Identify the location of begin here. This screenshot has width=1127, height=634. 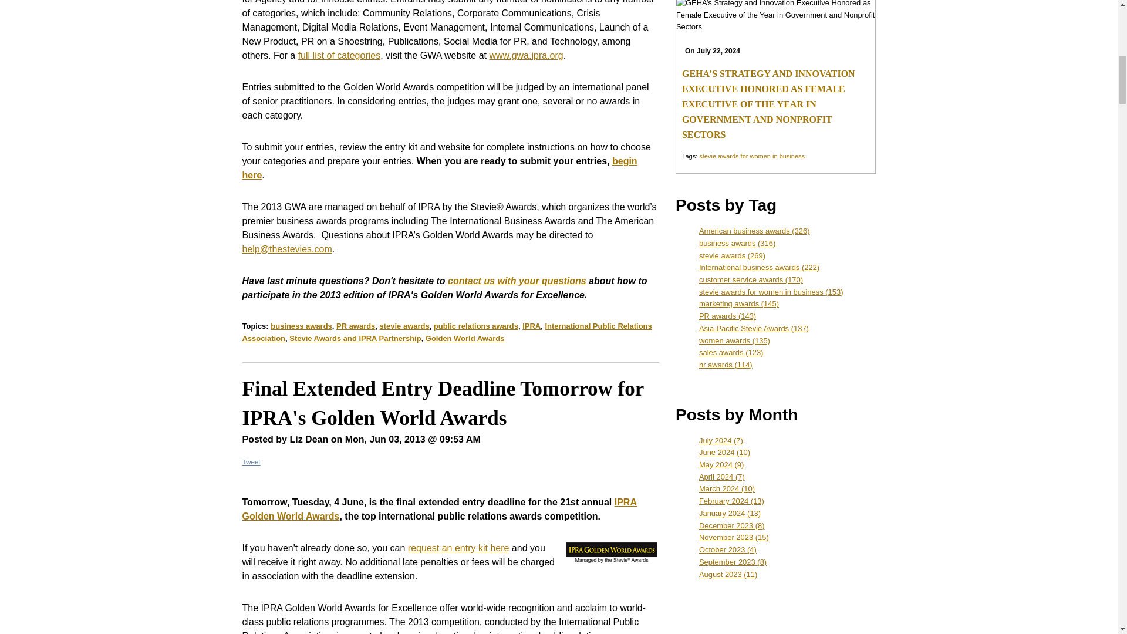
(439, 168).